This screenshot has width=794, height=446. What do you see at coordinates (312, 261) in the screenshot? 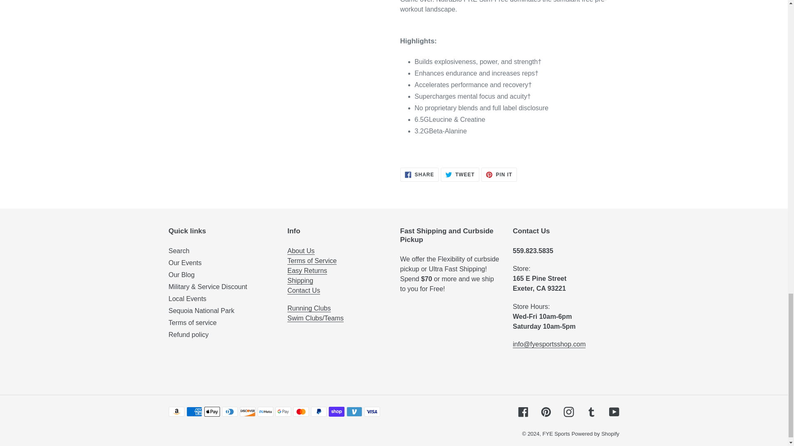
I see `Terms of Service` at bounding box center [312, 261].